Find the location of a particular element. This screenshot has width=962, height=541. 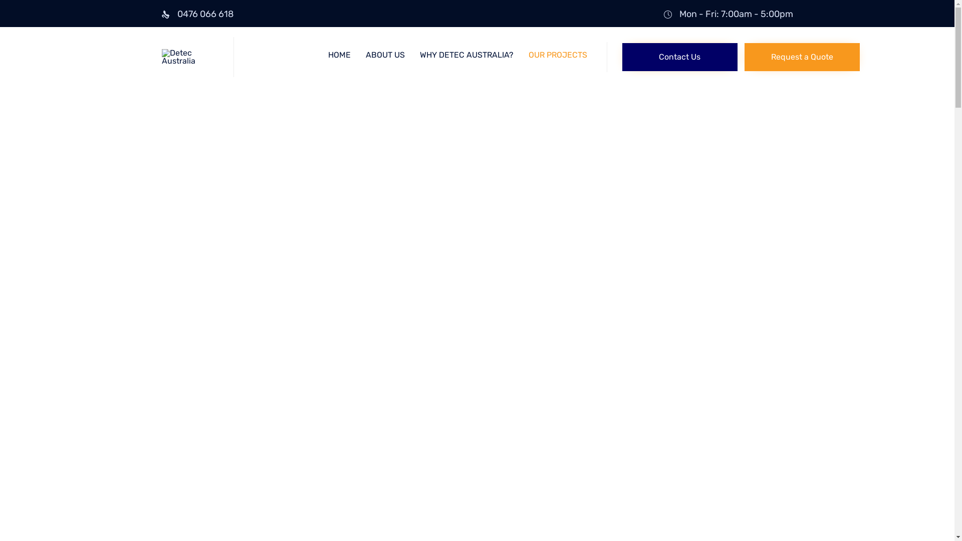

WHY DETEC AUSTRALIA? is located at coordinates (467, 55).